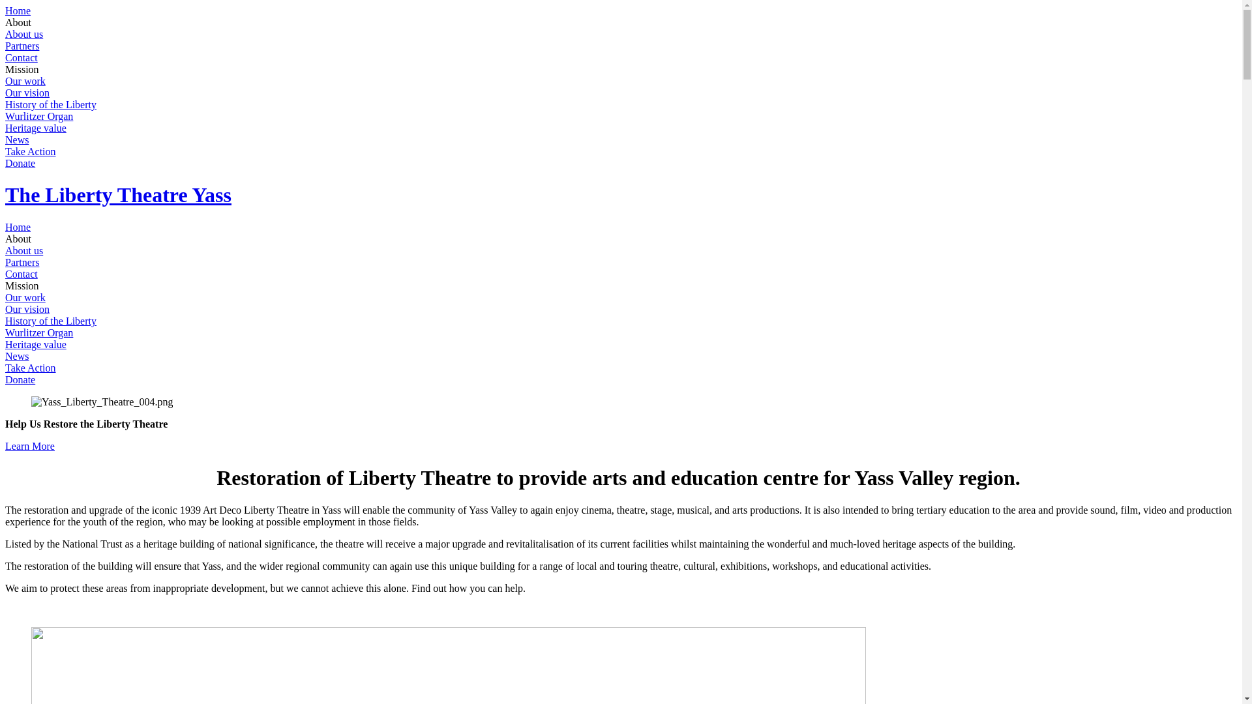 This screenshot has height=704, width=1252. I want to click on History of the Liberty, so click(51, 321).